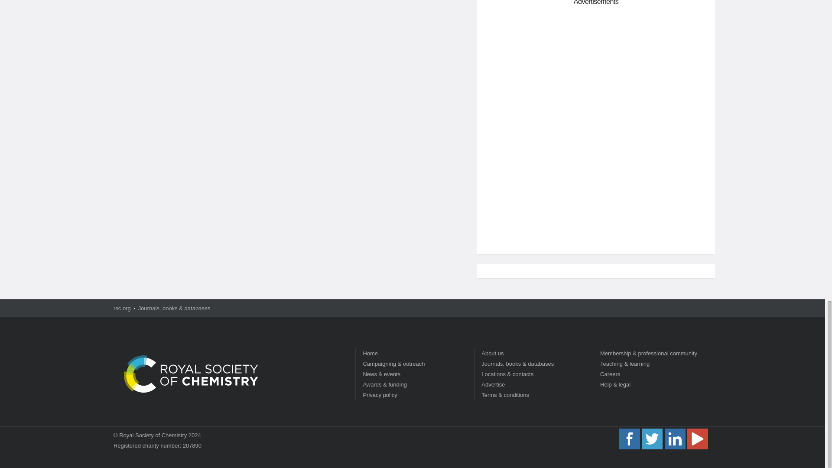 This screenshot has height=468, width=832. Describe the element at coordinates (596, 70) in the screenshot. I see `3rd party ad content` at that location.